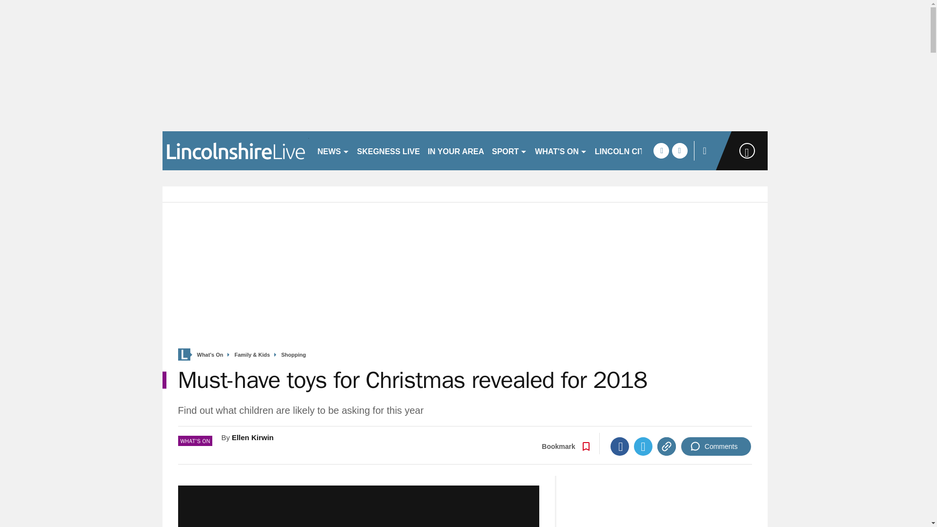 Image resolution: width=937 pixels, height=527 pixels. Describe the element at coordinates (716, 446) in the screenshot. I see `Comments` at that location.